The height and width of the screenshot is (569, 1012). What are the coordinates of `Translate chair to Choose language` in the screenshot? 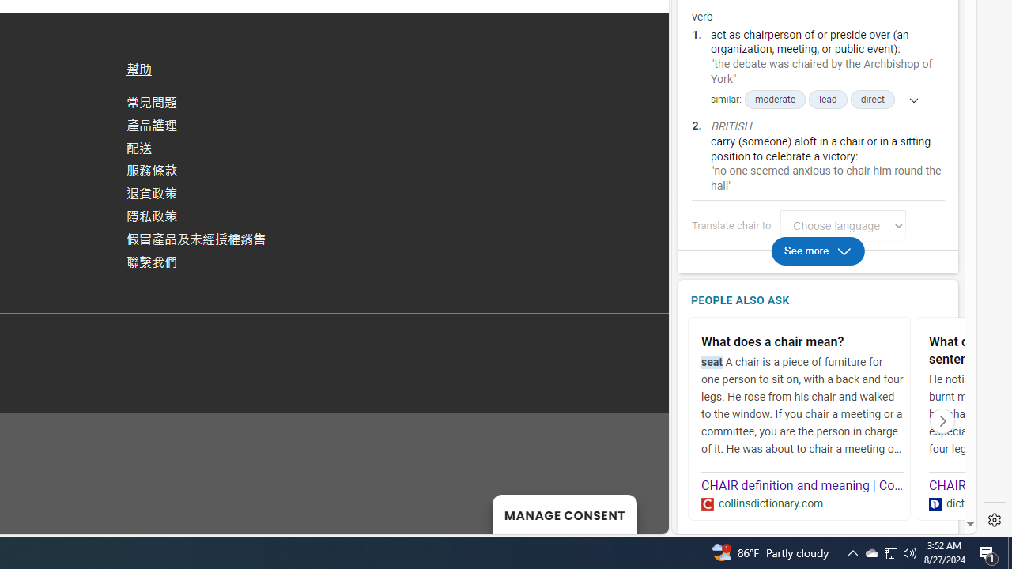 It's located at (843, 226).